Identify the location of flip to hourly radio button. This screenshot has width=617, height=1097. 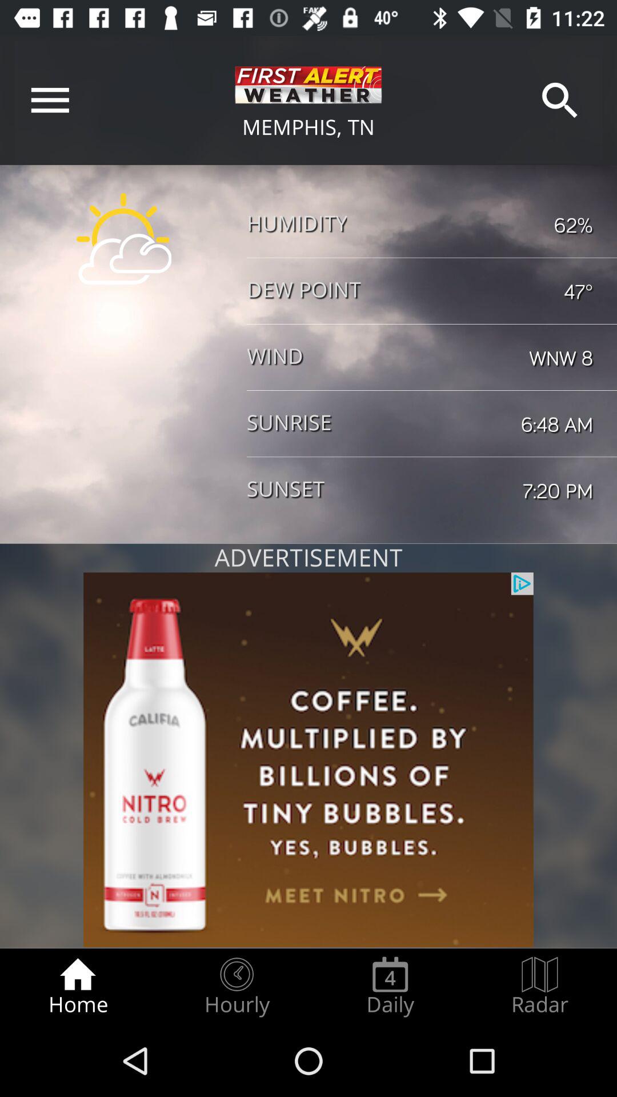
(237, 986).